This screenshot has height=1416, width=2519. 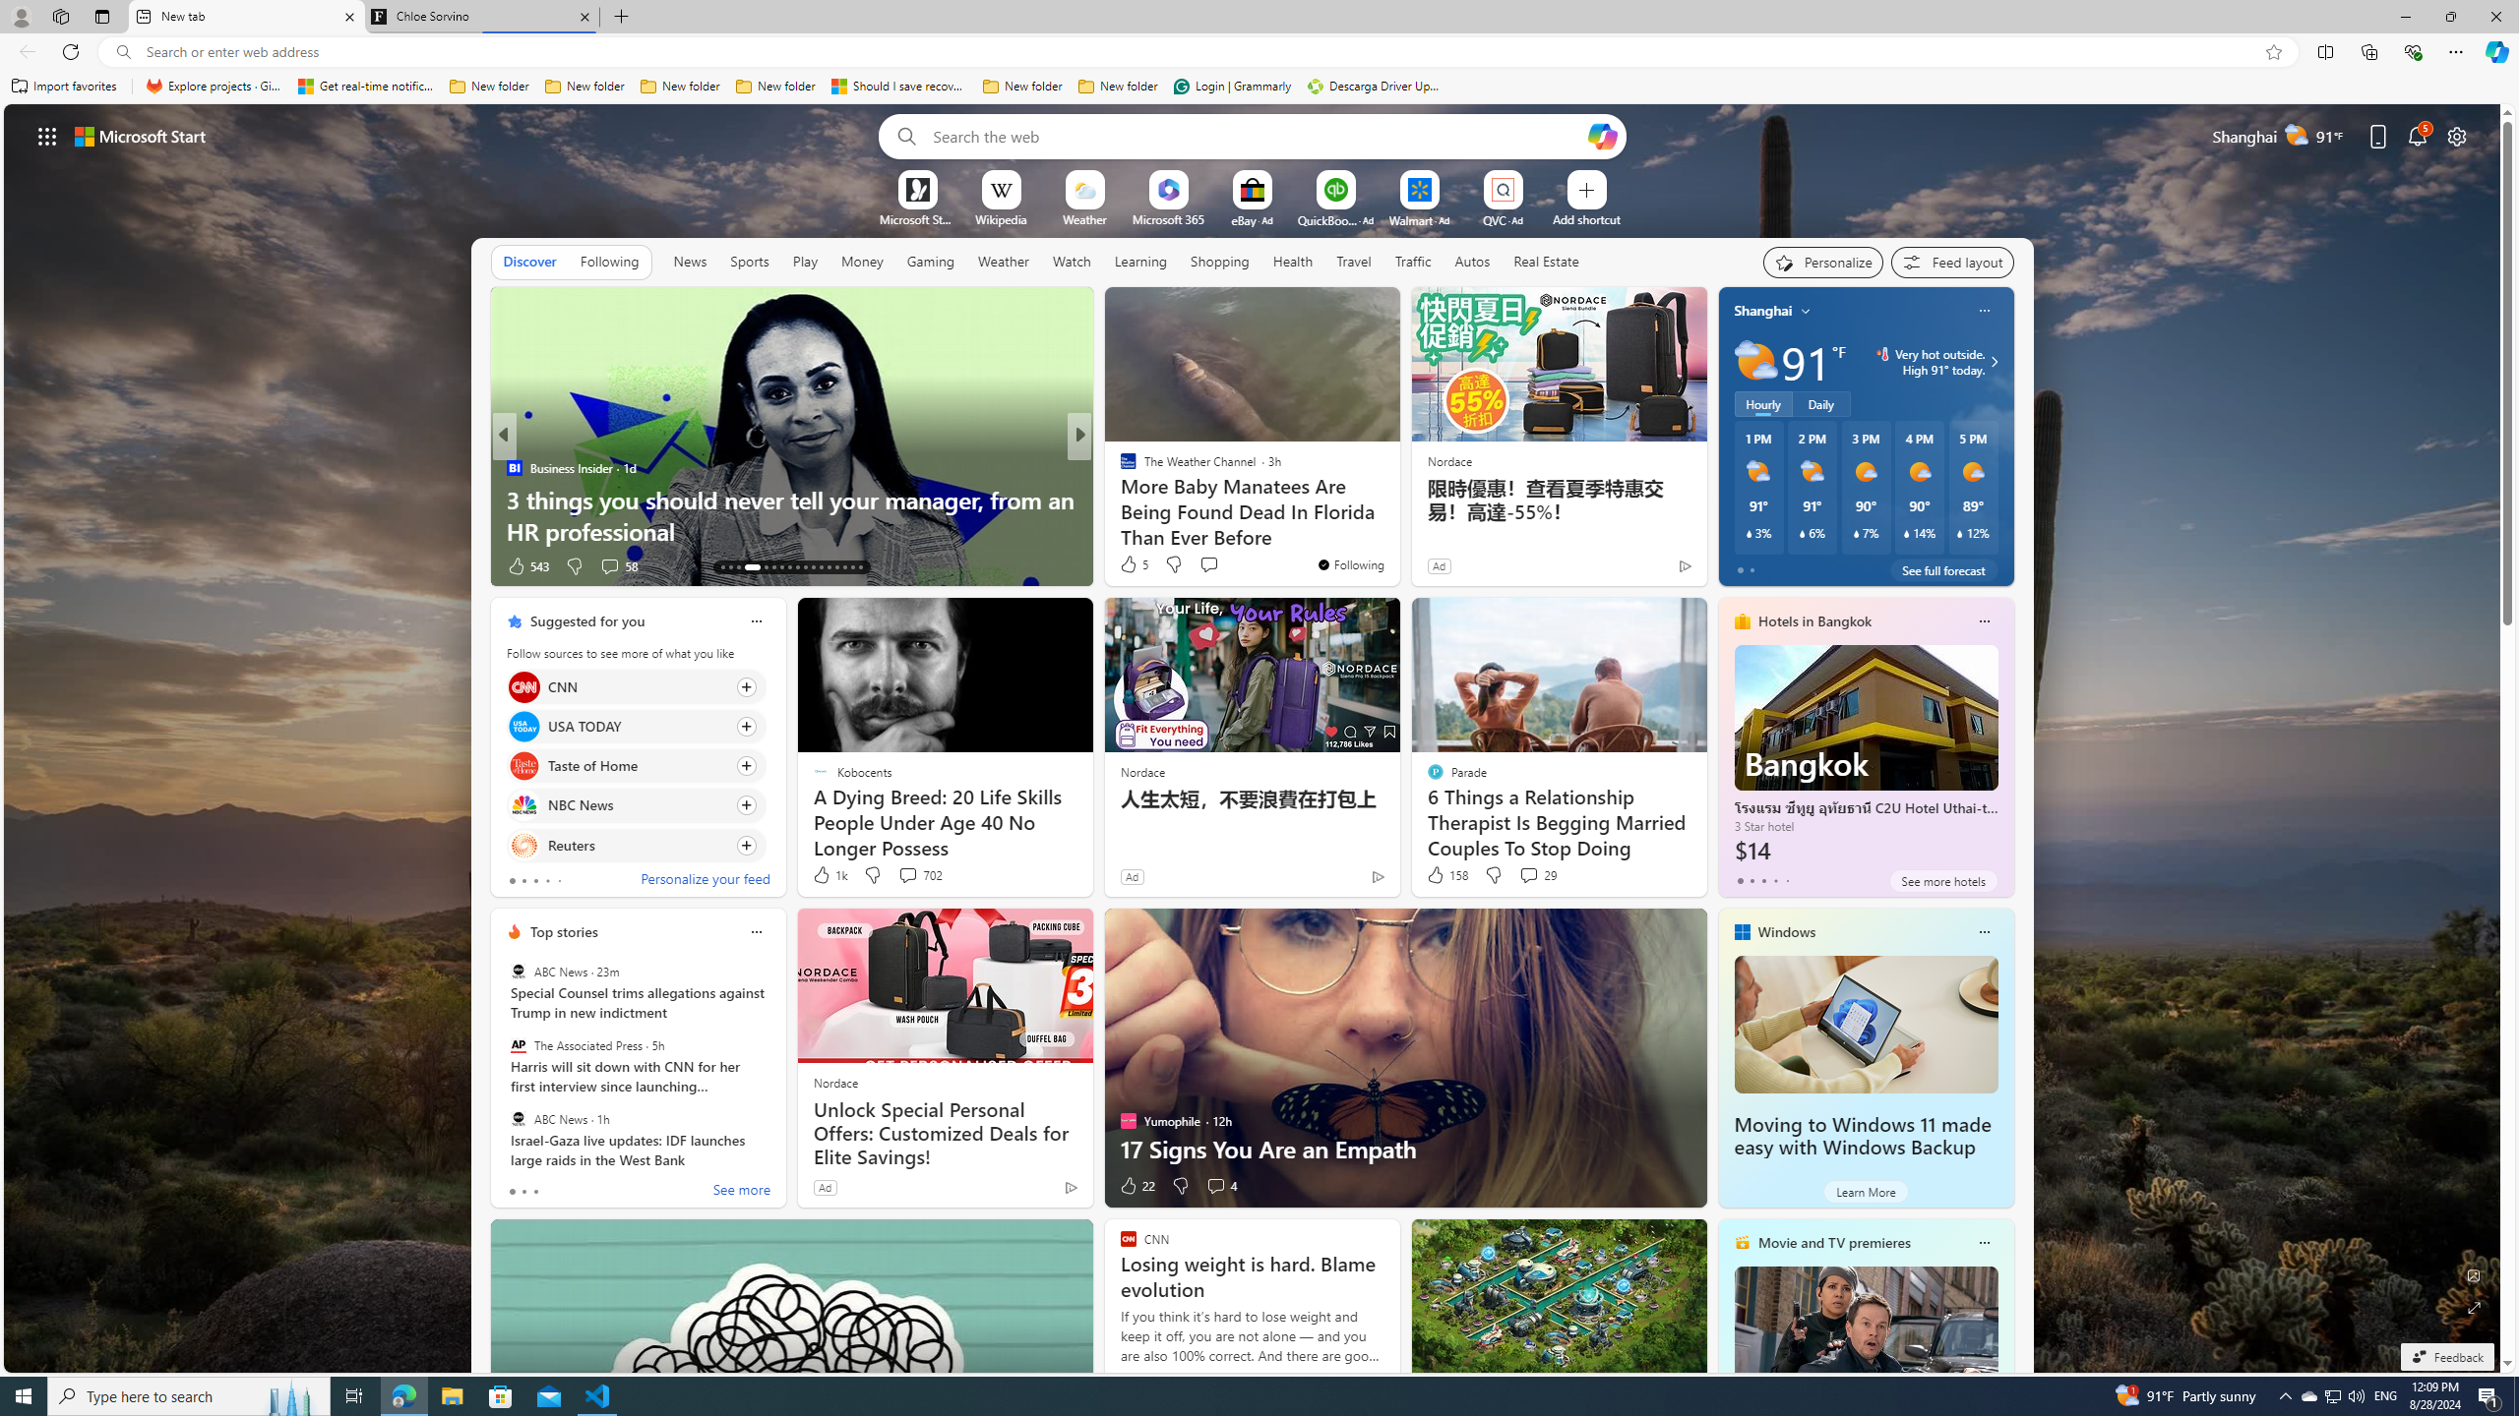 What do you see at coordinates (1232, 87) in the screenshot?
I see `Login | Grammarly` at bounding box center [1232, 87].